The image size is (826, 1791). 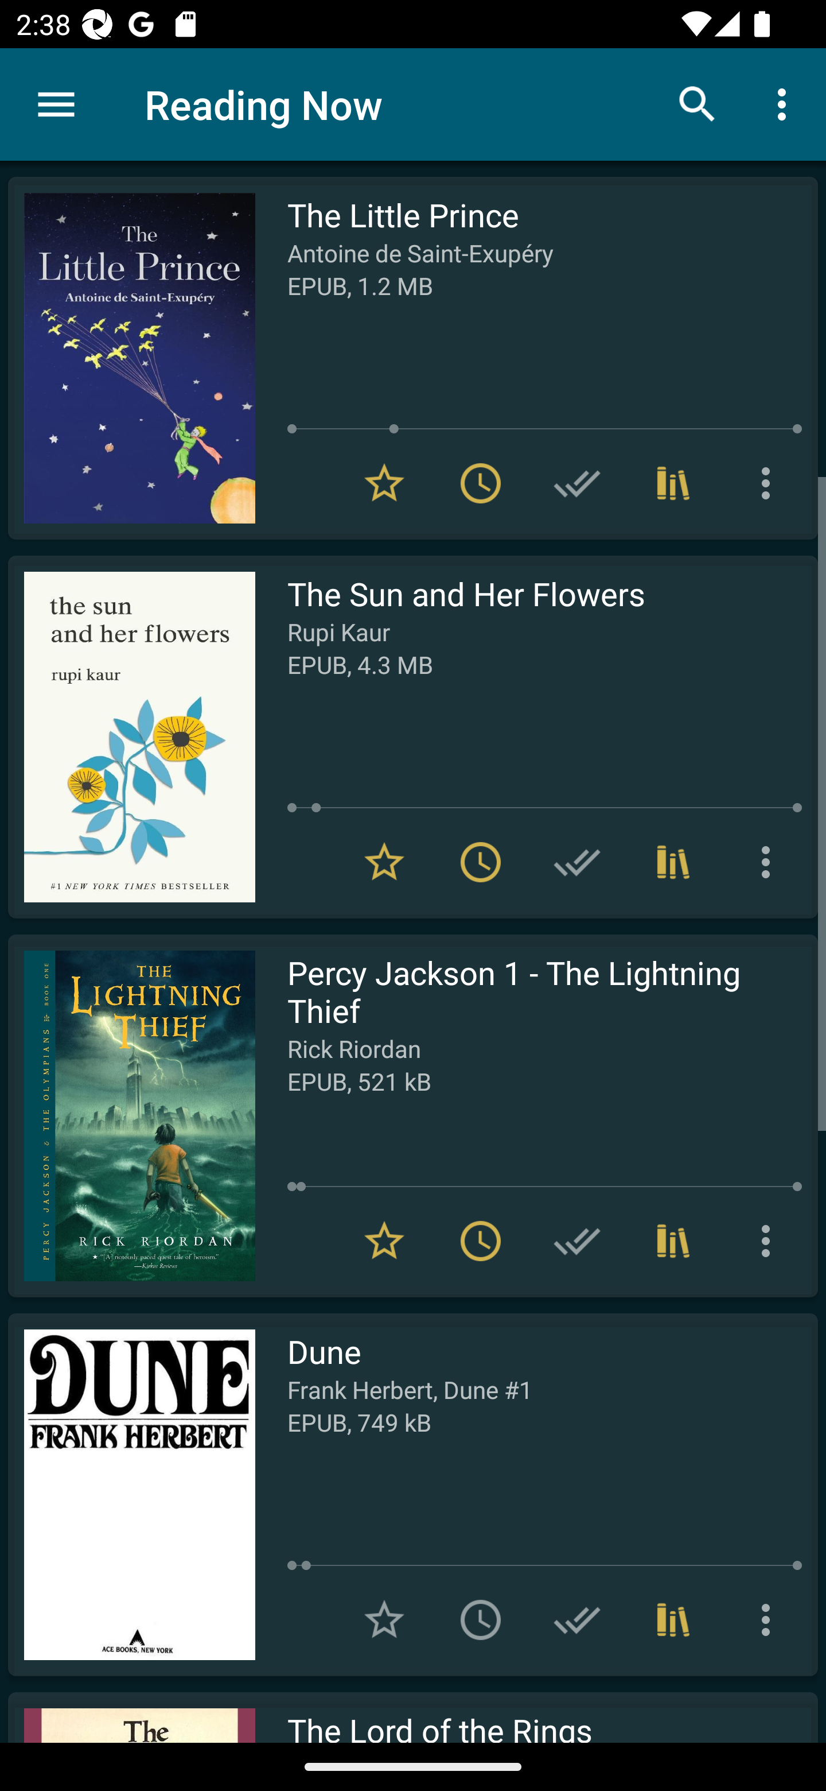 What do you see at coordinates (577, 1241) in the screenshot?
I see `Add to Have read` at bounding box center [577, 1241].